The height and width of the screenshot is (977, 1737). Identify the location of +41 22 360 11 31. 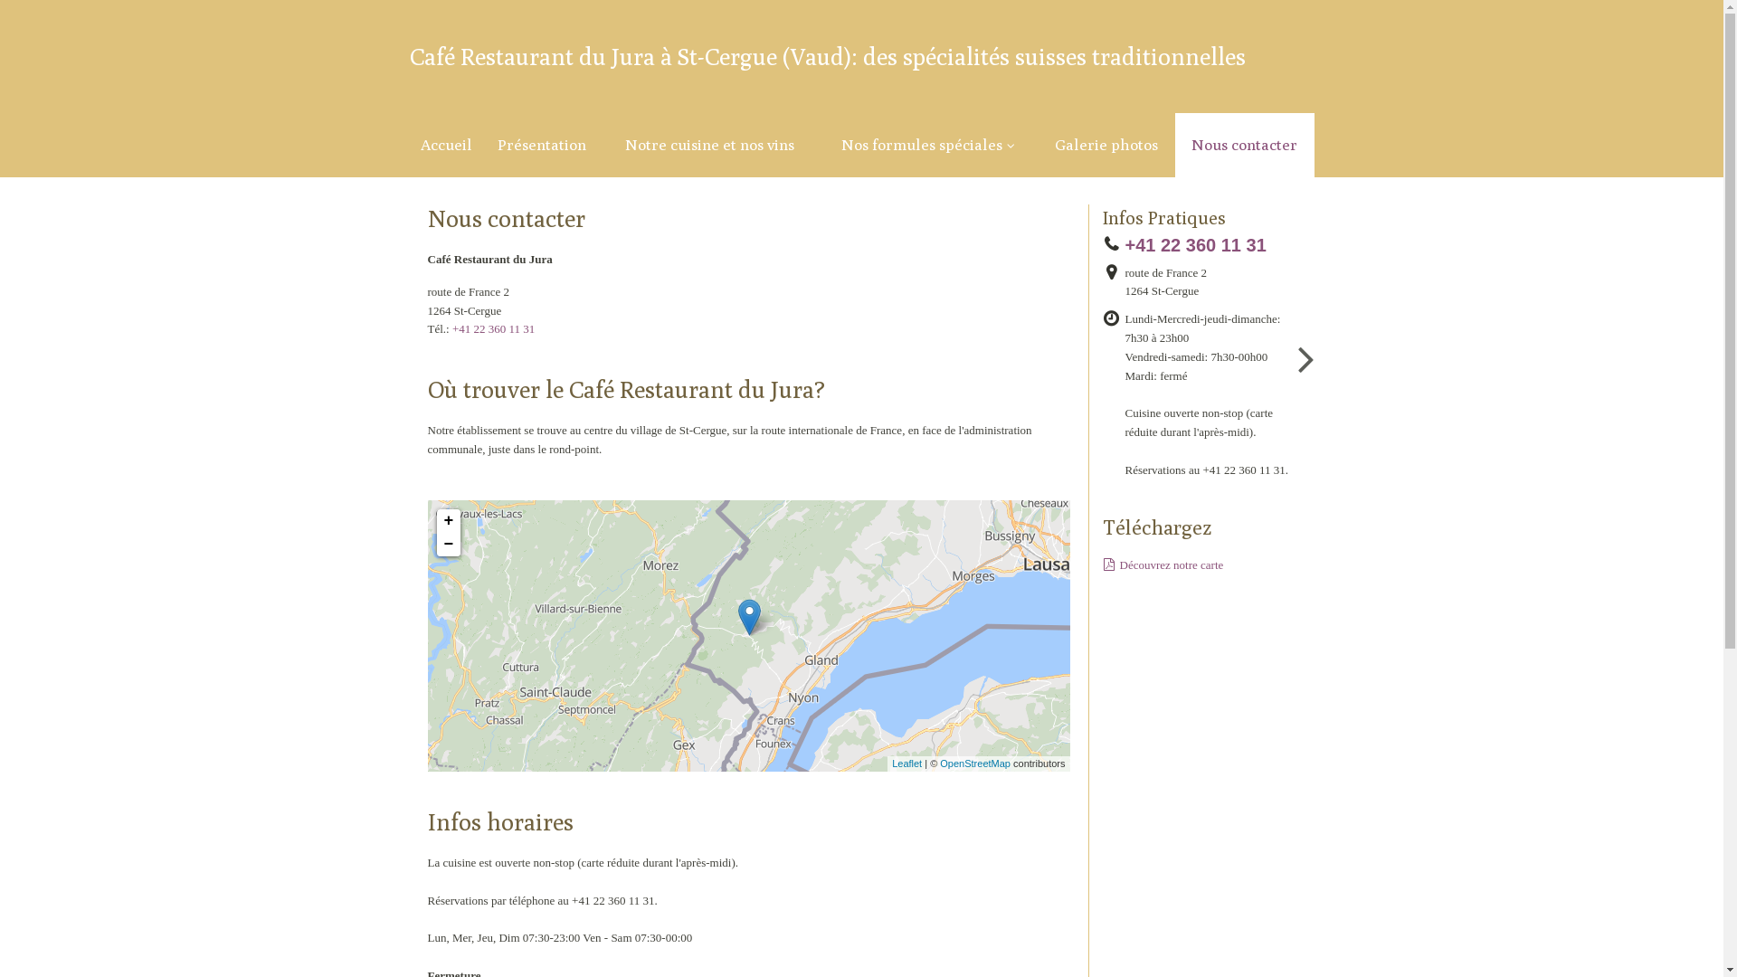
(1201, 246).